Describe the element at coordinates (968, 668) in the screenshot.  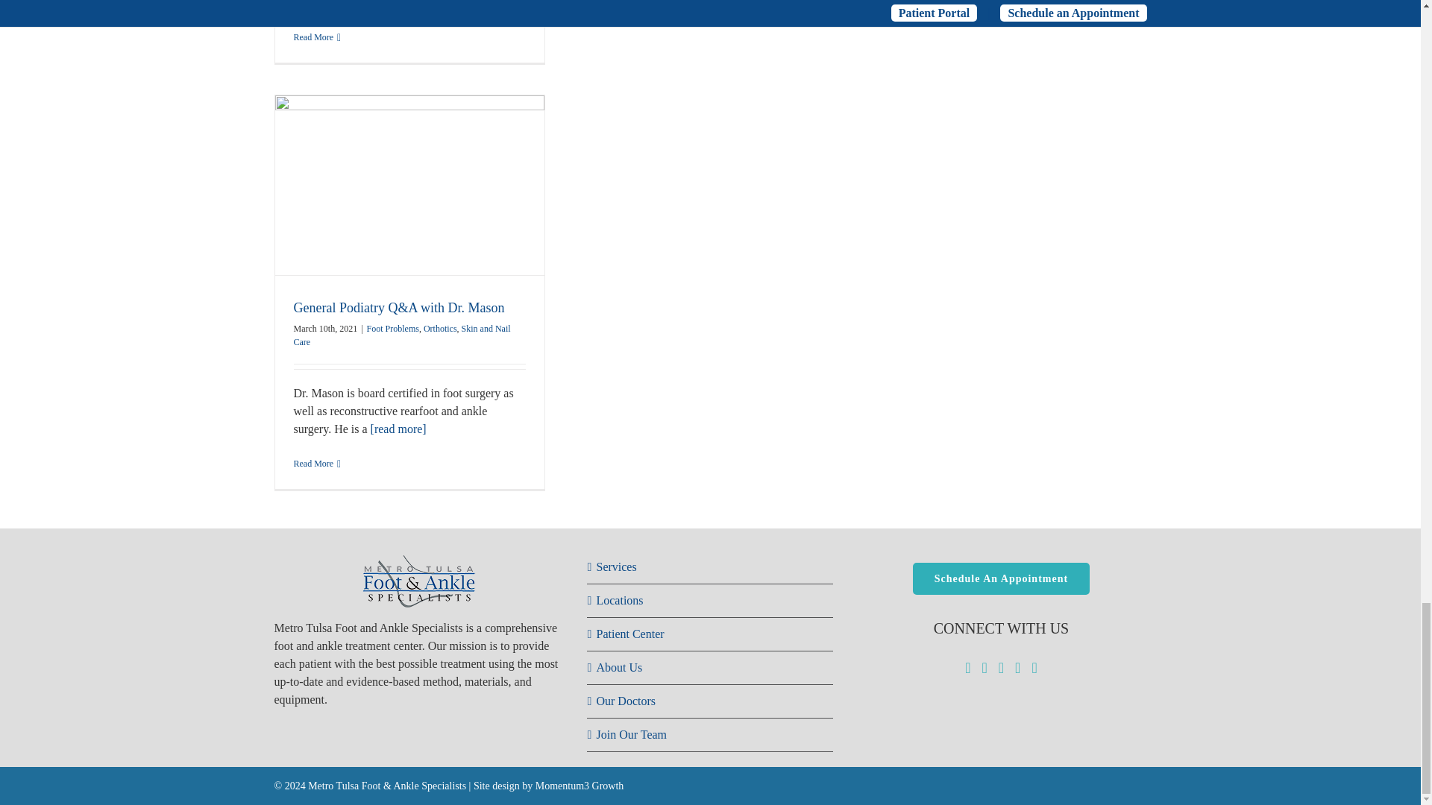
I see `Facebook` at that location.